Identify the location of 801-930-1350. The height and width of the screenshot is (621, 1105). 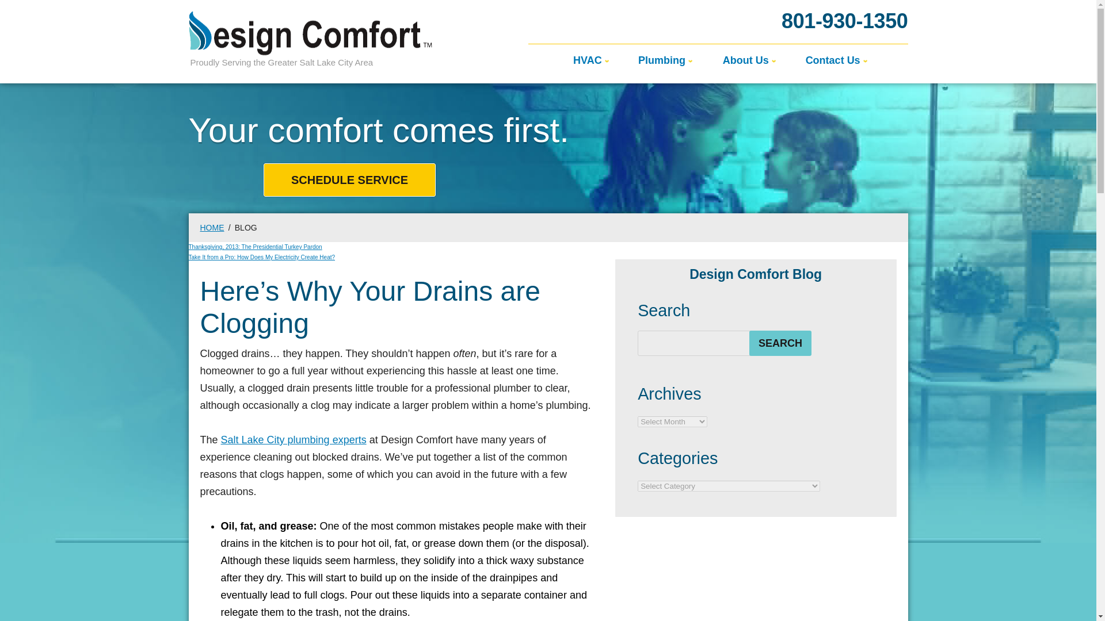
(844, 21).